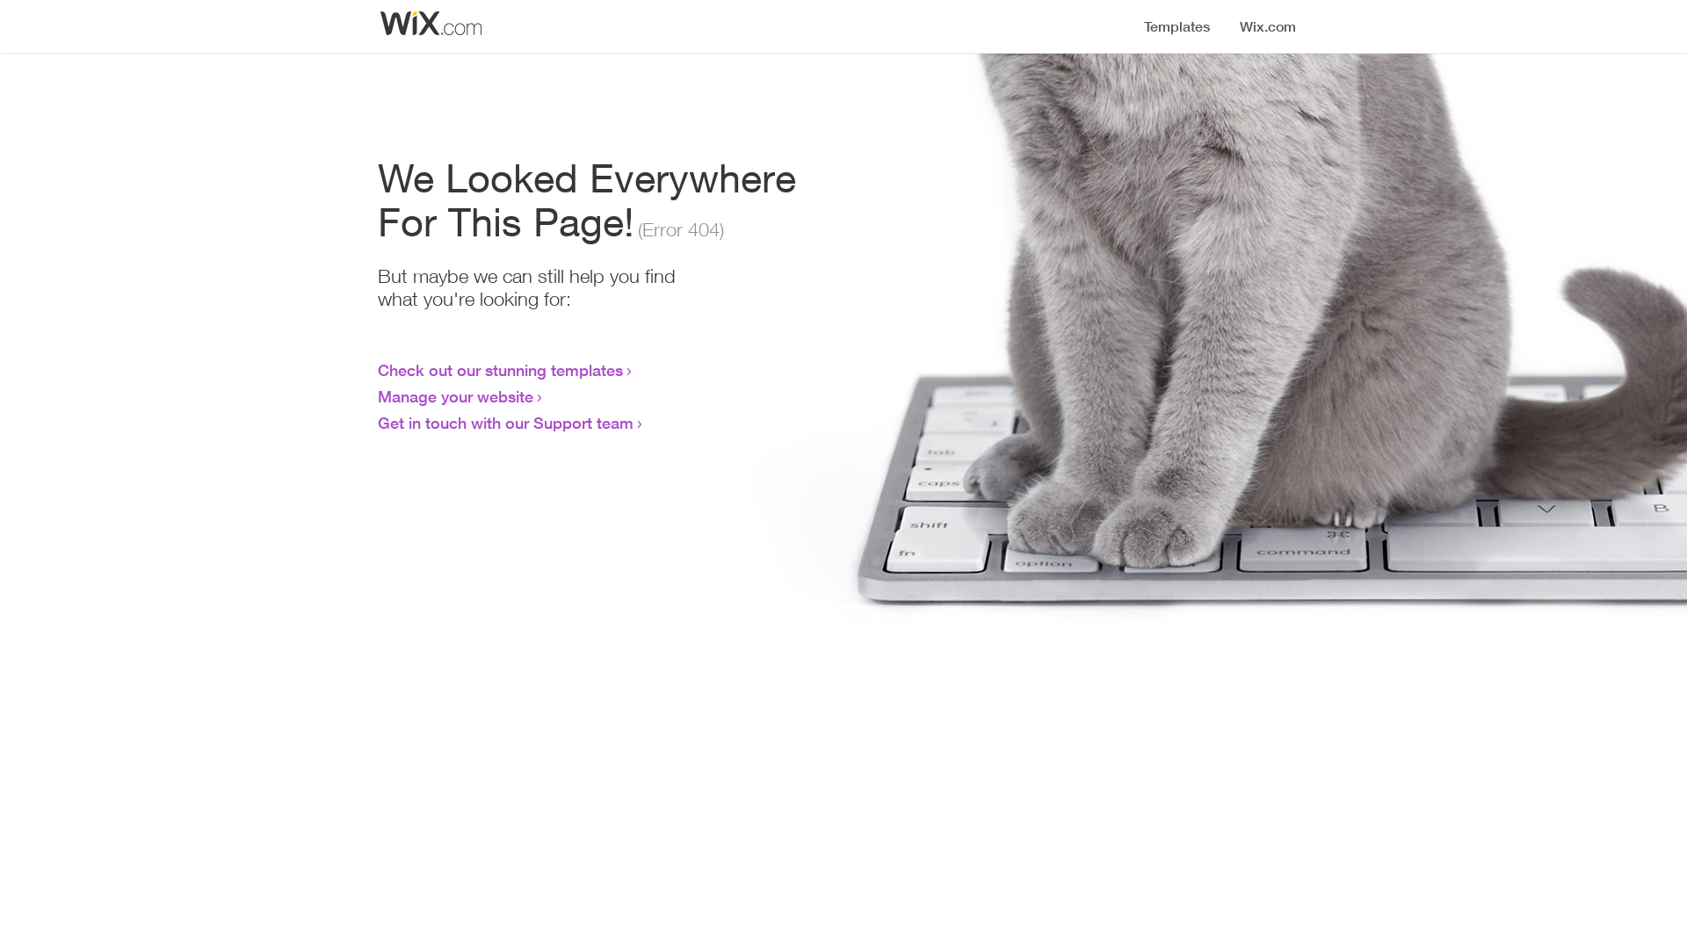  I want to click on Manage your website, so click(455, 396).